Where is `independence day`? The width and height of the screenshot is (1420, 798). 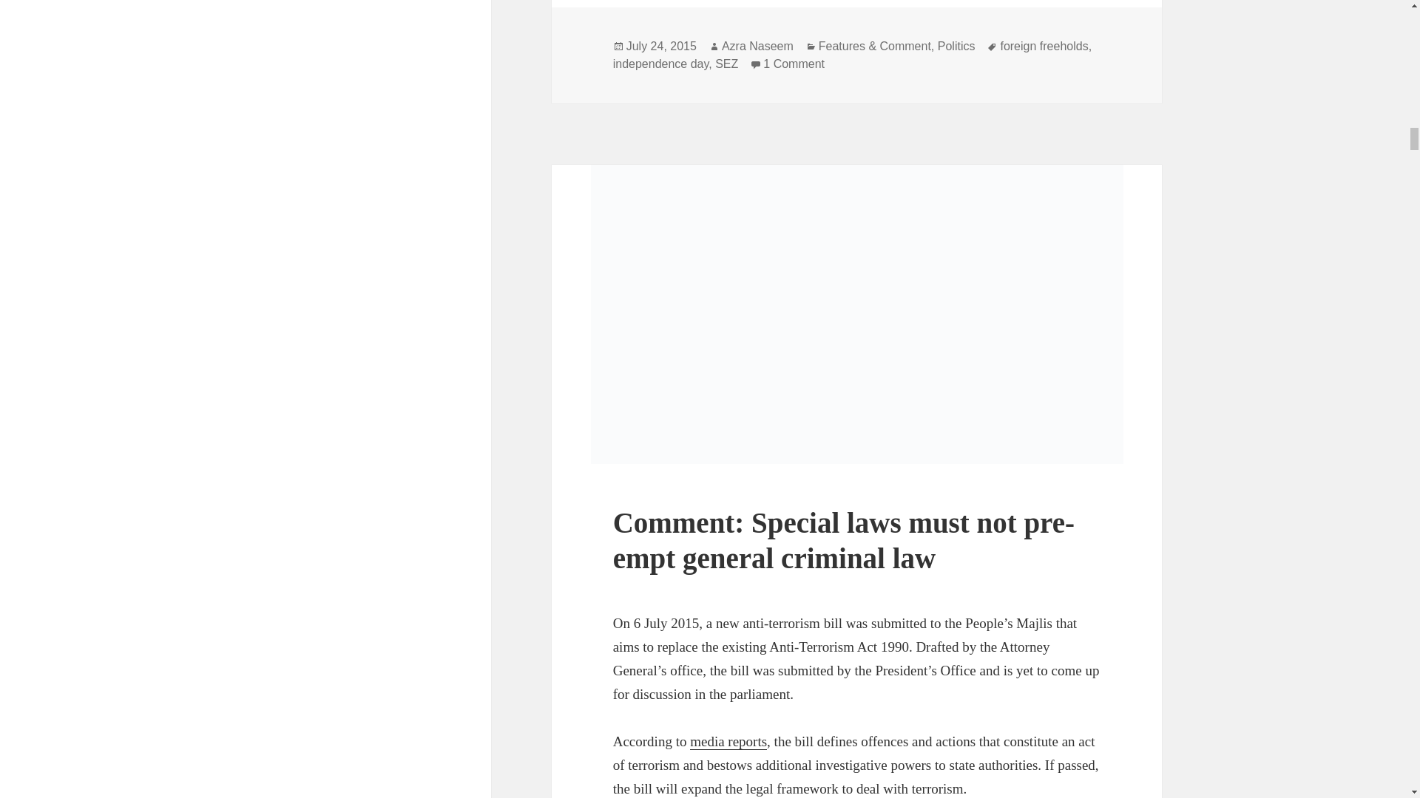
independence day is located at coordinates (794, 64).